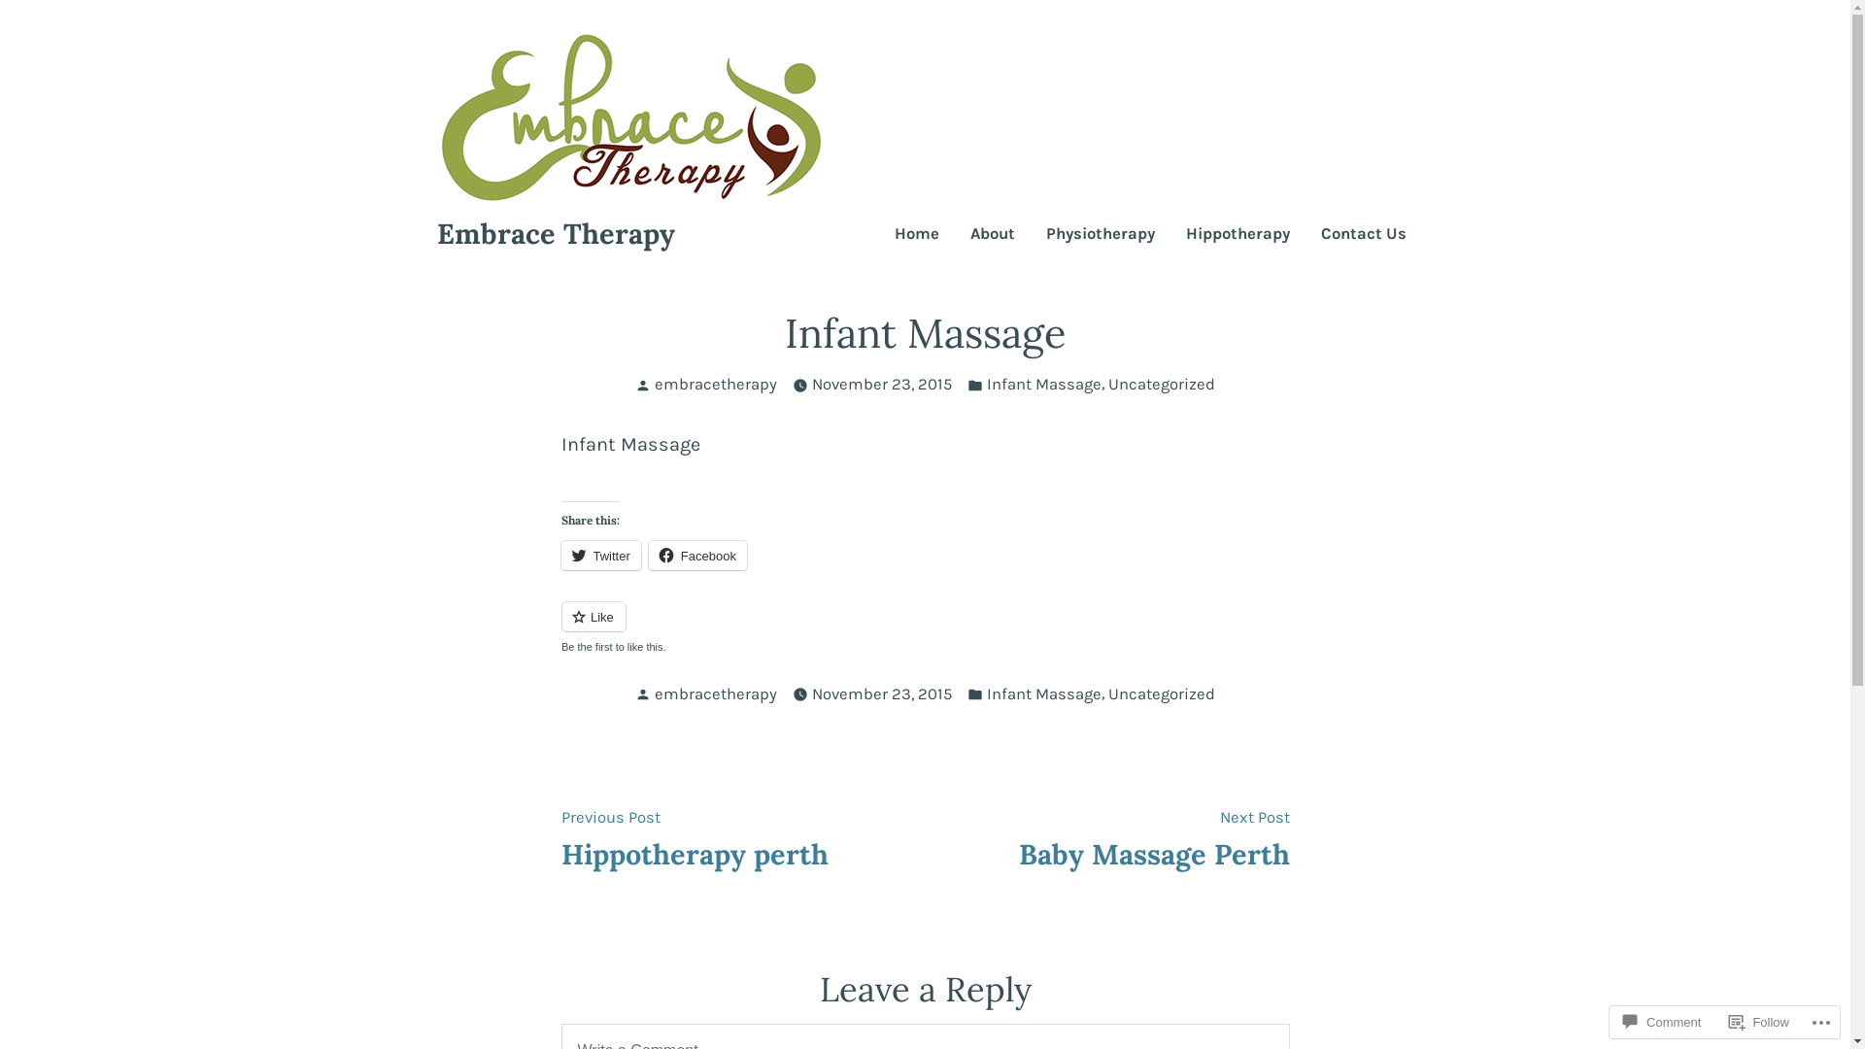  What do you see at coordinates (556, 233) in the screenshot?
I see `Embrace Therapy` at bounding box center [556, 233].